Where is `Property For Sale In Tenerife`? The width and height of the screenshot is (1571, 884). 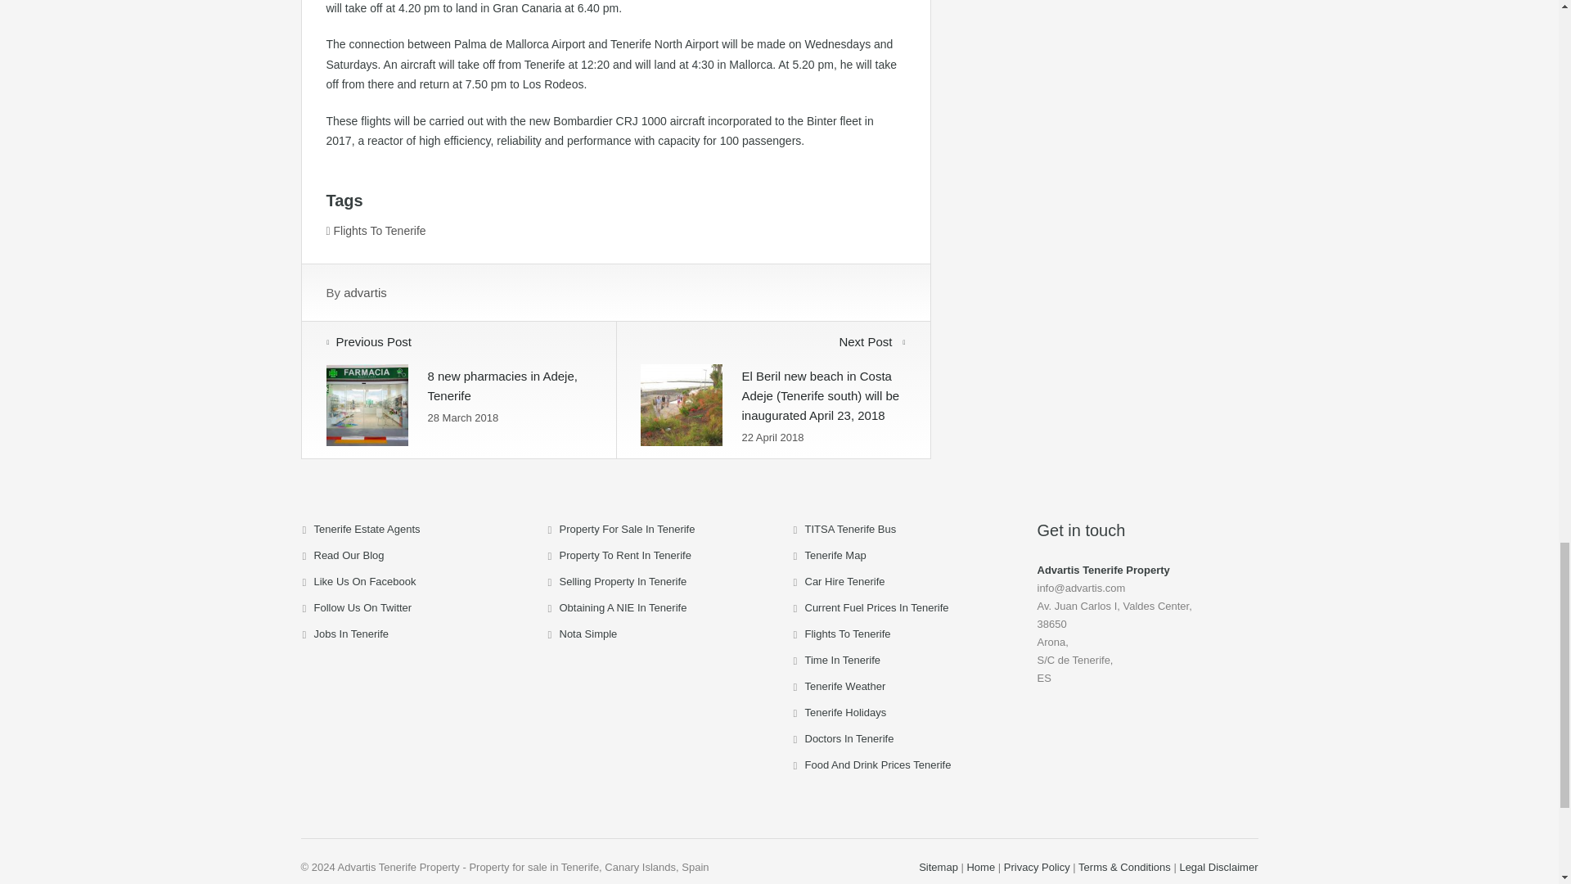
Property For Sale In Tenerife is located at coordinates (627, 529).